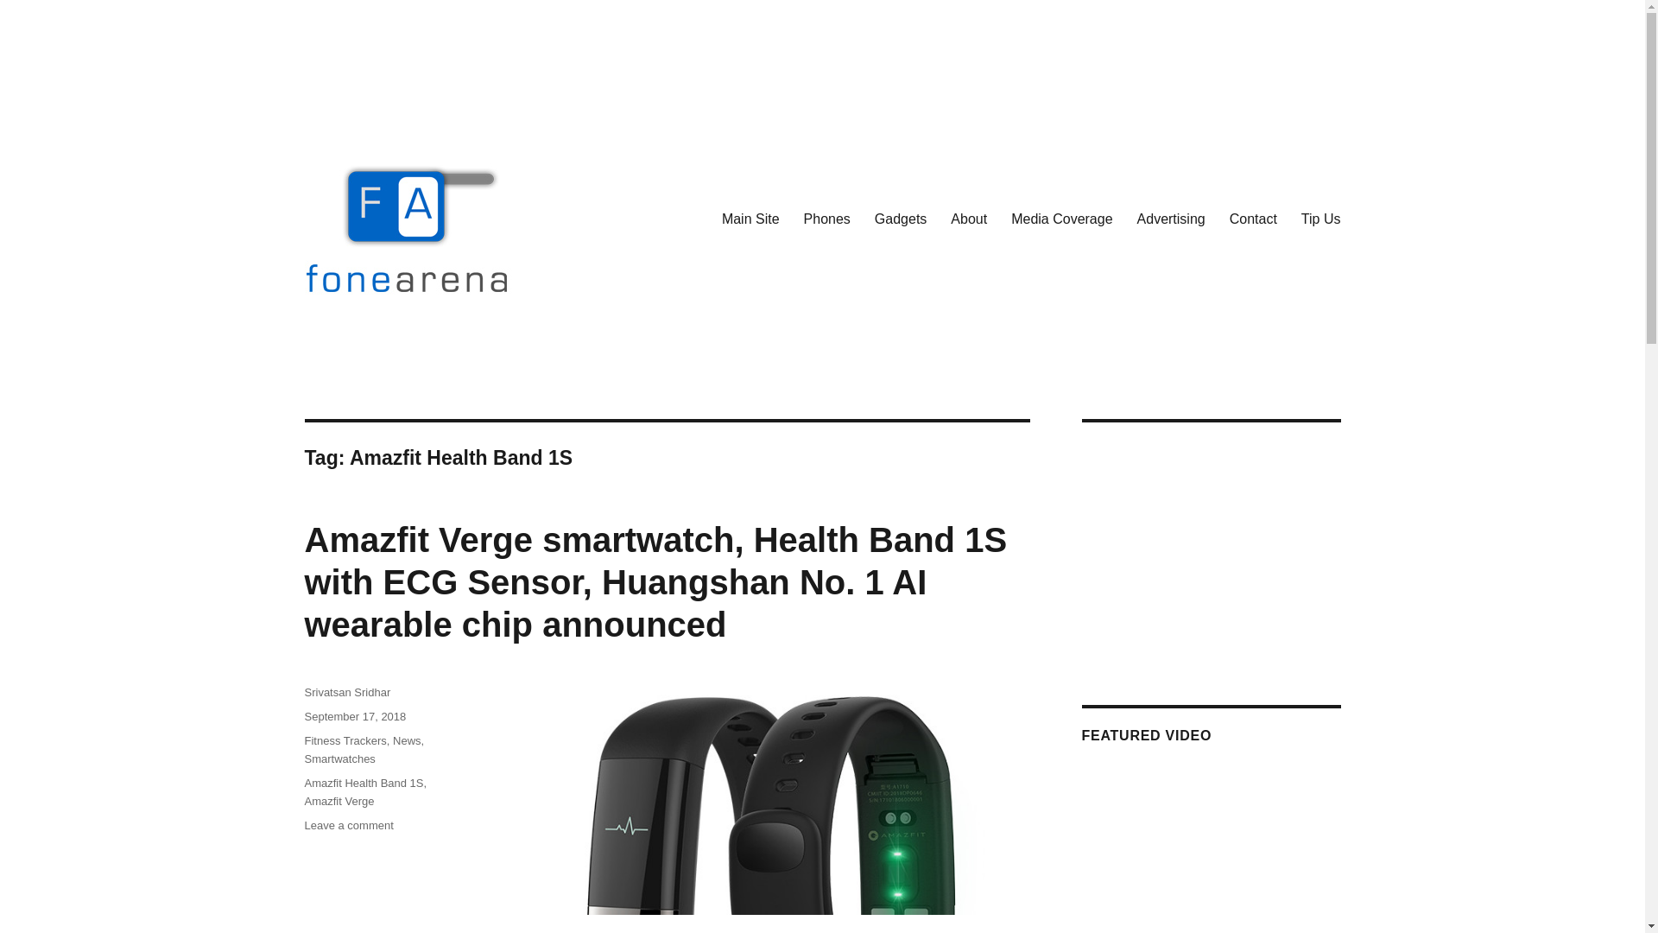  What do you see at coordinates (354, 716) in the screenshot?
I see `September 17, 2018` at bounding box center [354, 716].